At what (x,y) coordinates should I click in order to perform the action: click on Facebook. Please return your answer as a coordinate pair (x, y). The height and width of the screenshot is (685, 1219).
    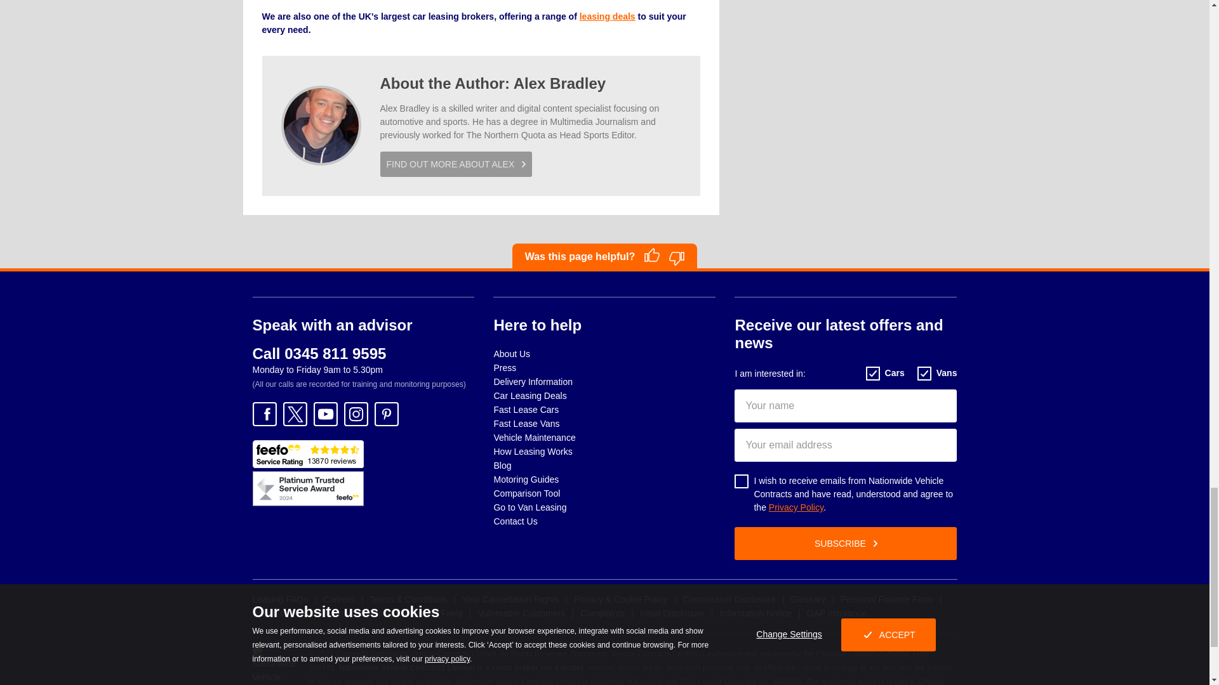
    Looking at the image, I should click on (264, 414).